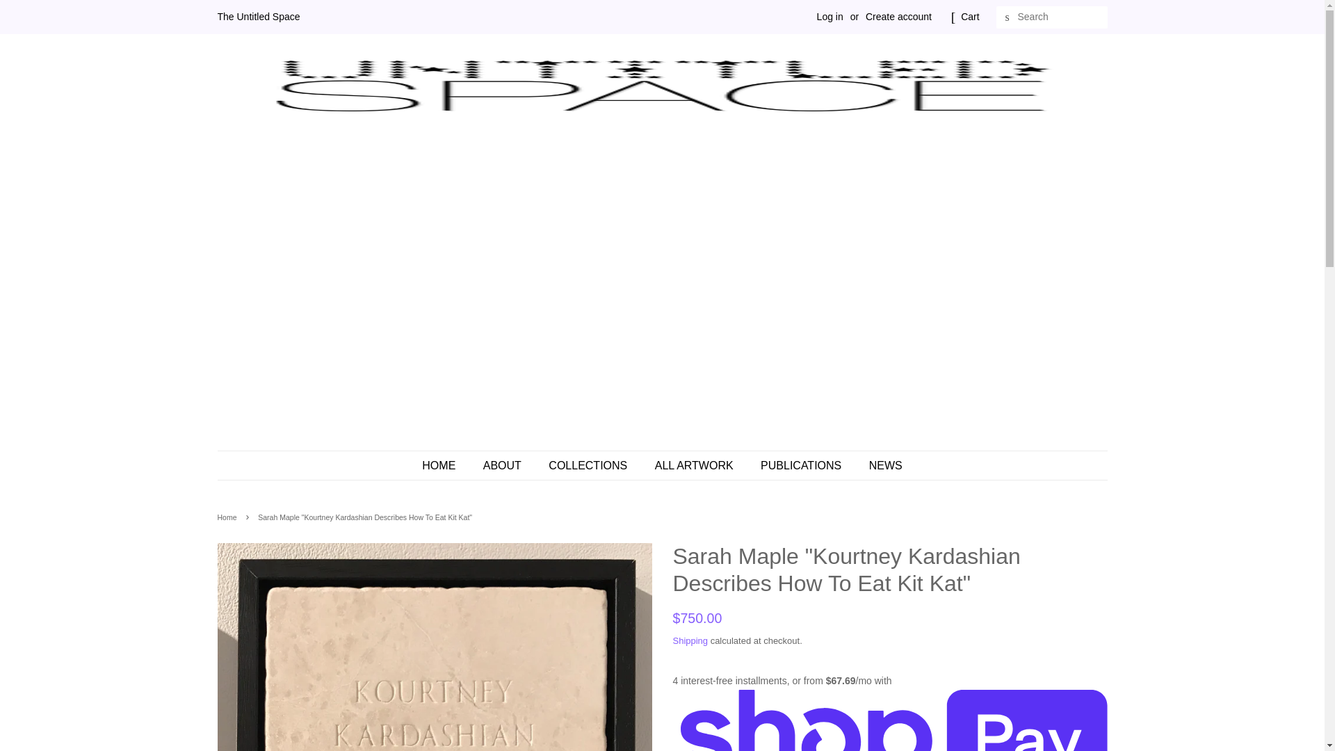 The image size is (1335, 751). Describe the element at coordinates (257, 17) in the screenshot. I see `The Untitled Space` at that location.